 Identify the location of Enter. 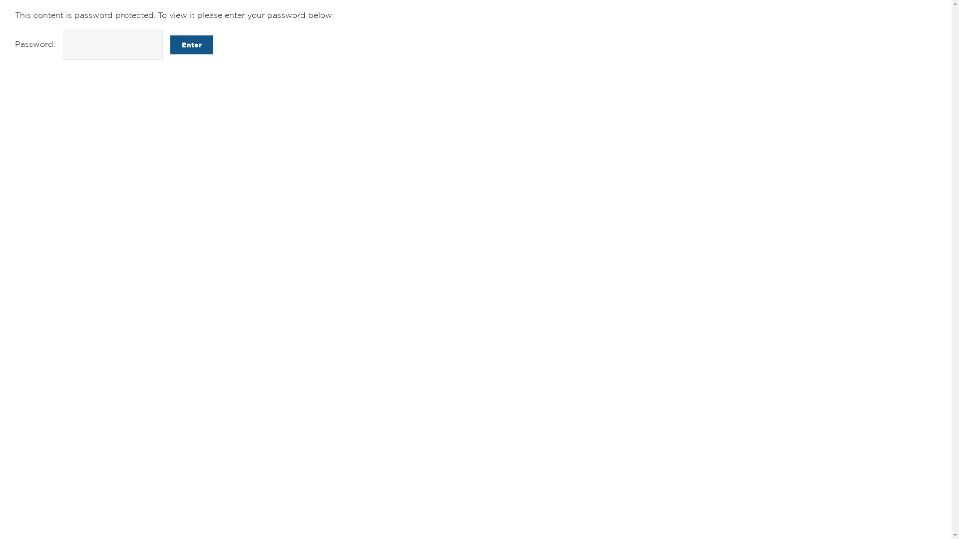
(192, 45).